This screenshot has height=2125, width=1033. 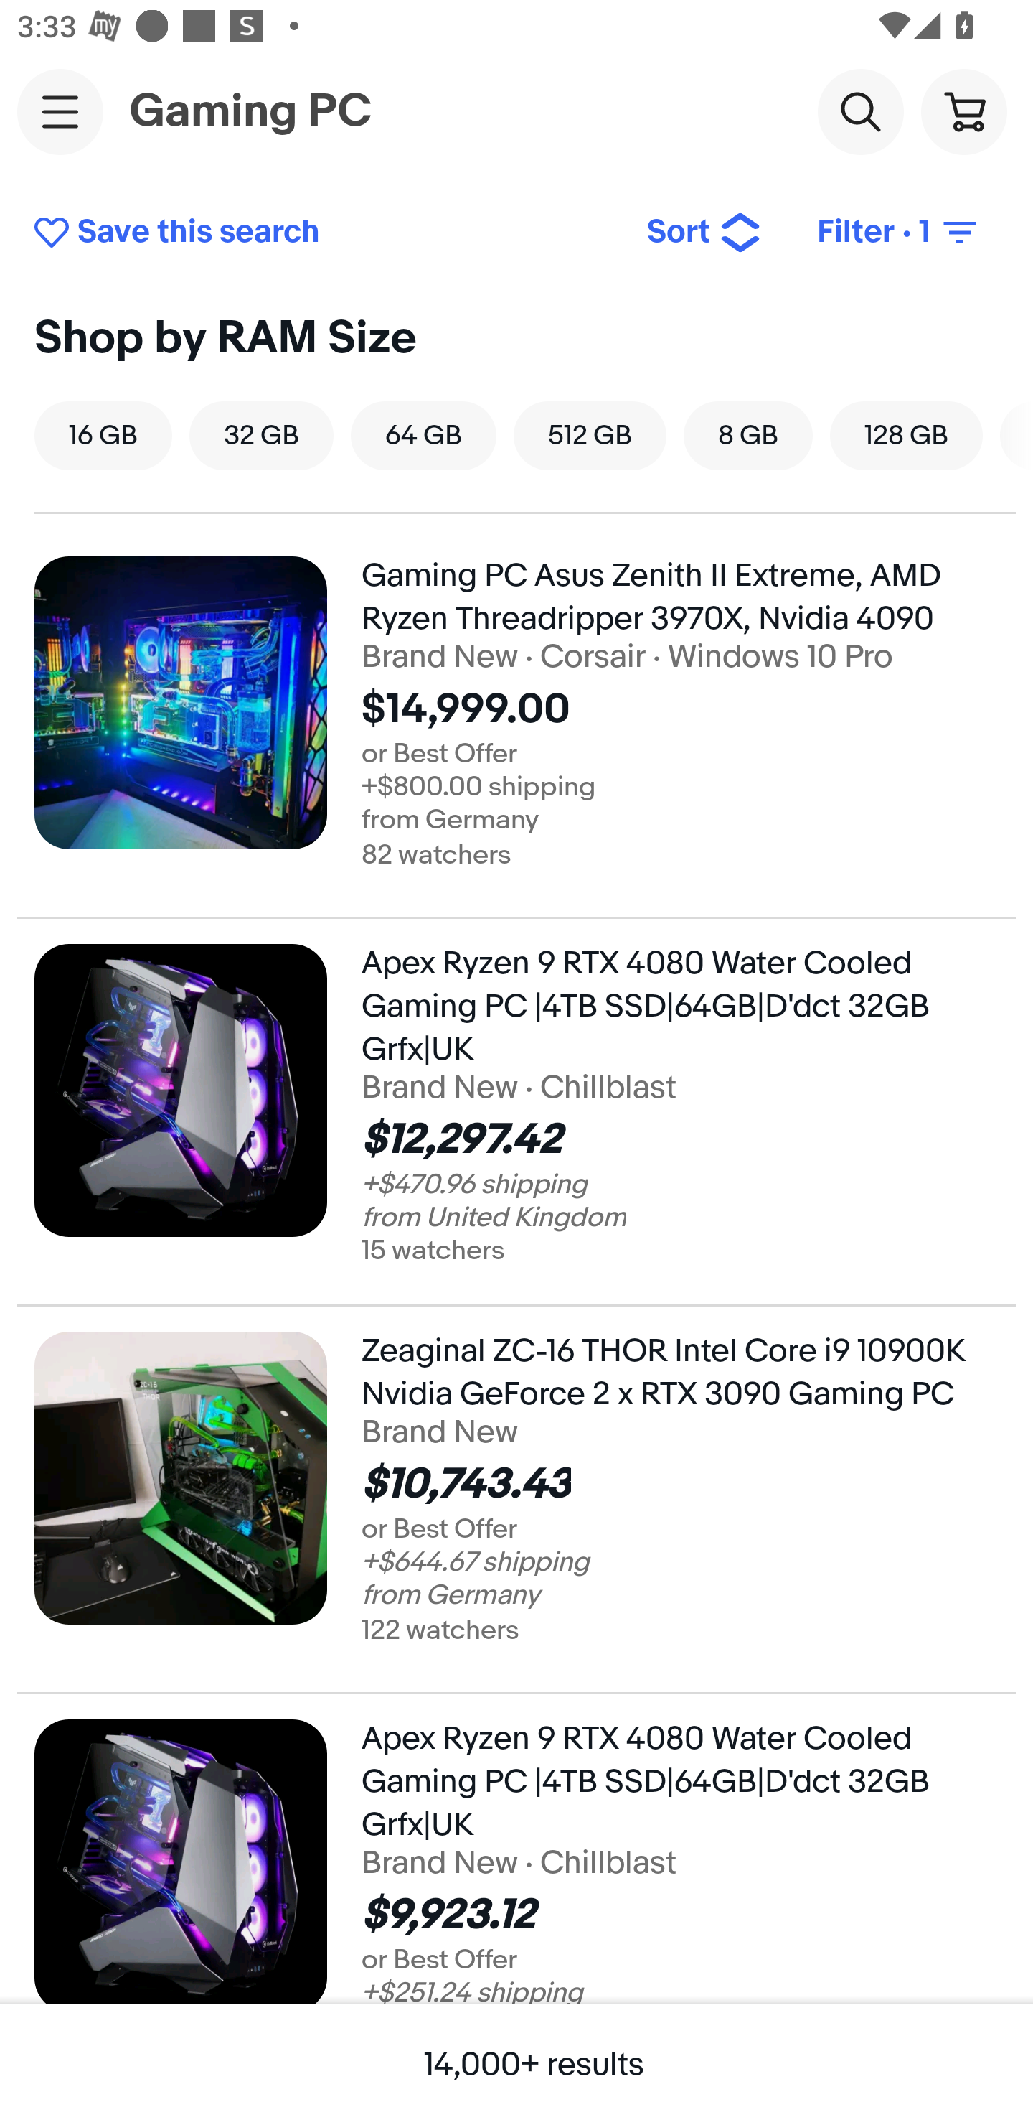 What do you see at coordinates (748, 435) in the screenshot?
I see `8 GB 8 GB, RAM Size` at bounding box center [748, 435].